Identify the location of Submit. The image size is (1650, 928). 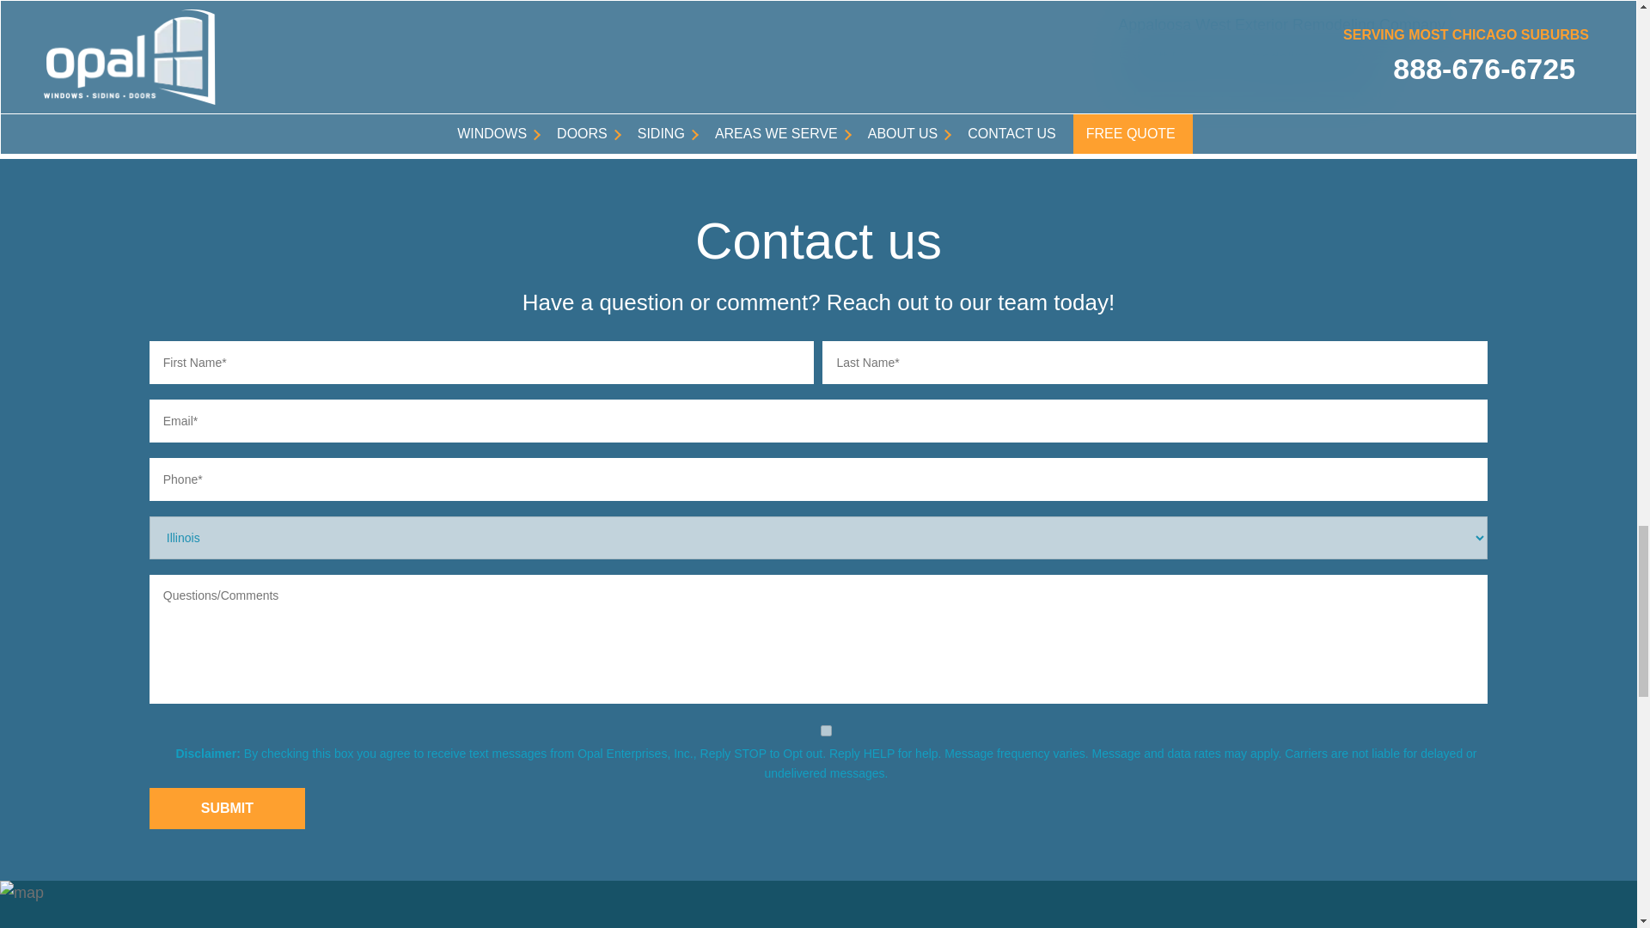
(227, 808).